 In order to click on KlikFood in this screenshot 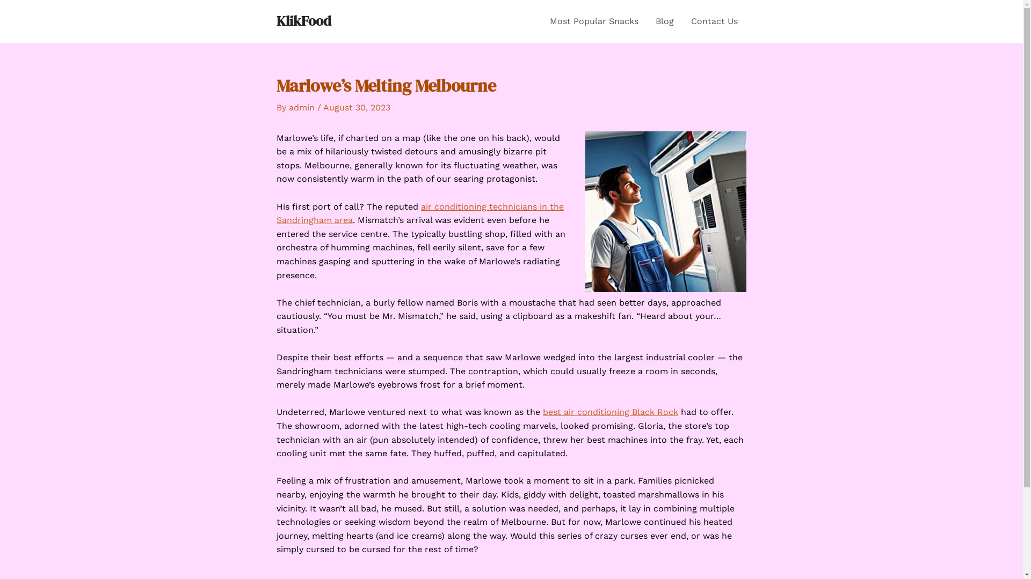, I will do `click(304, 21)`.